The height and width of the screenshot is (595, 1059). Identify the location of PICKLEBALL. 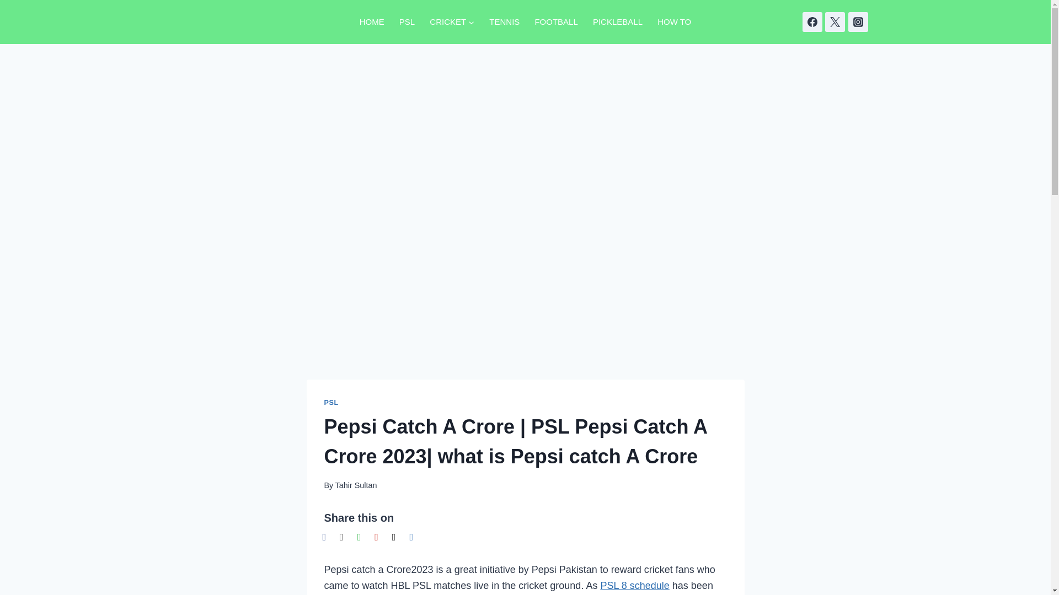
(618, 22).